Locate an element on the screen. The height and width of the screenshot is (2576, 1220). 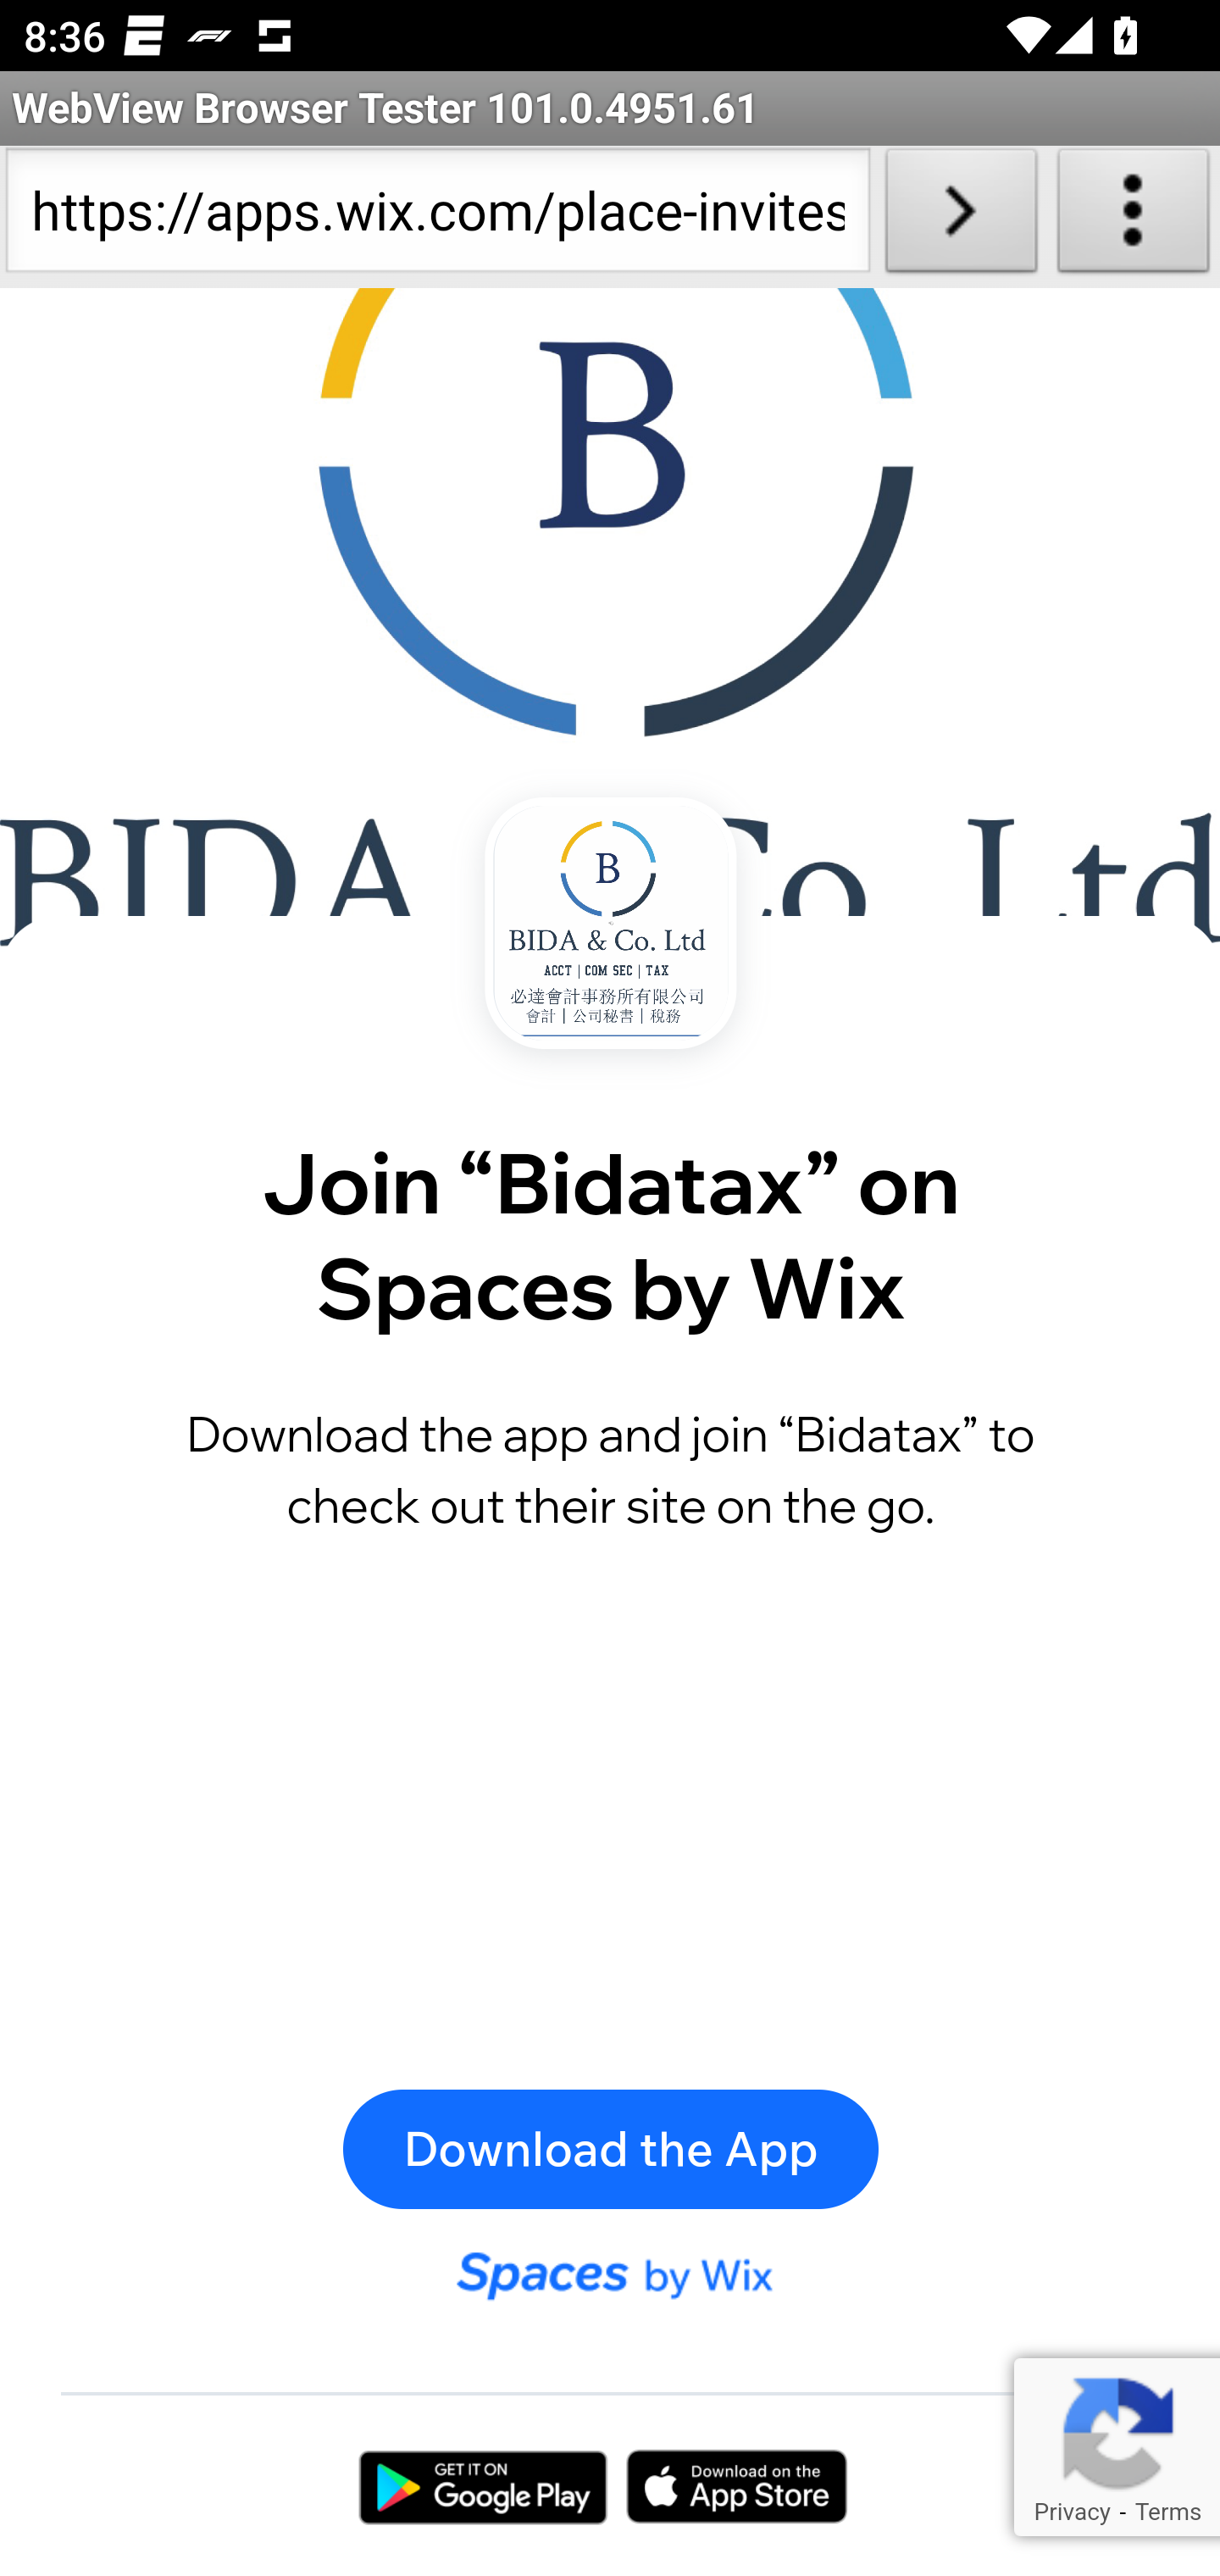
app-store-logo is located at coordinates (737, 2486).